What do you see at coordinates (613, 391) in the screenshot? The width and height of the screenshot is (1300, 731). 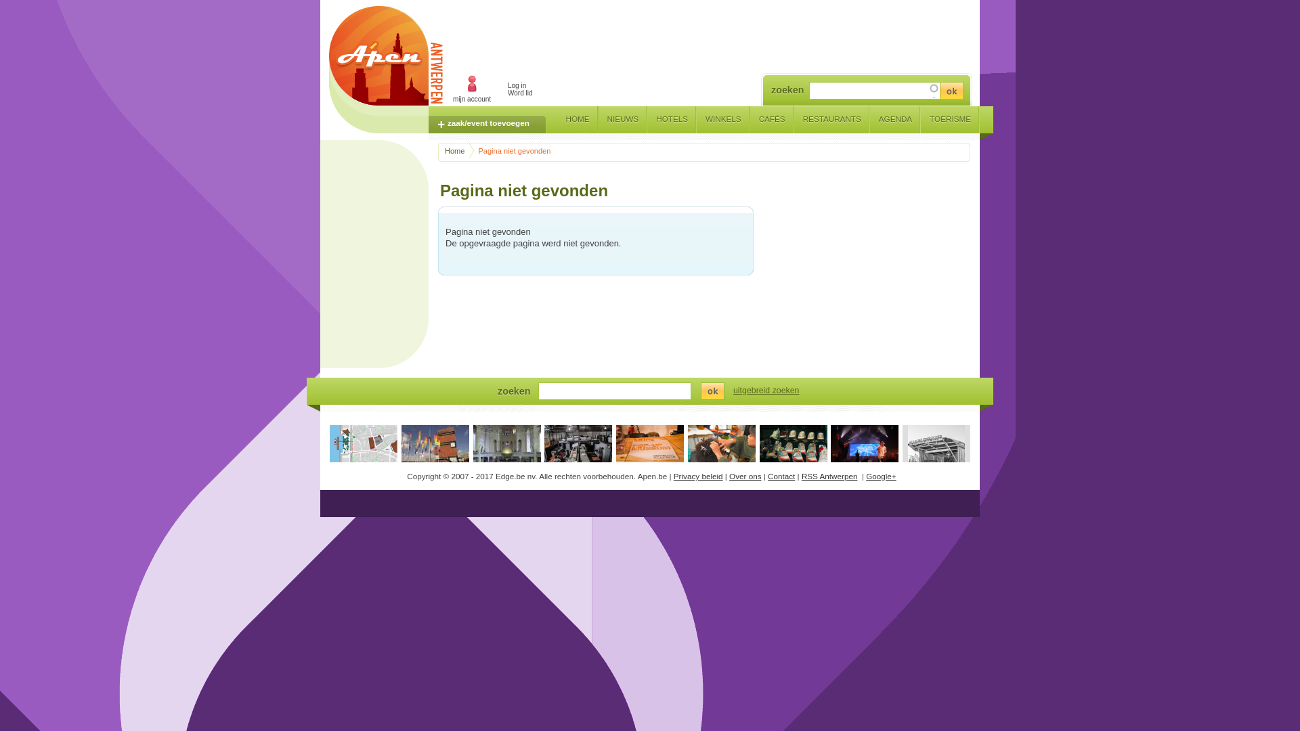 I see `Geef de woorden op waarnaar u wilt zoeken.` at bounding box center [613, 391].